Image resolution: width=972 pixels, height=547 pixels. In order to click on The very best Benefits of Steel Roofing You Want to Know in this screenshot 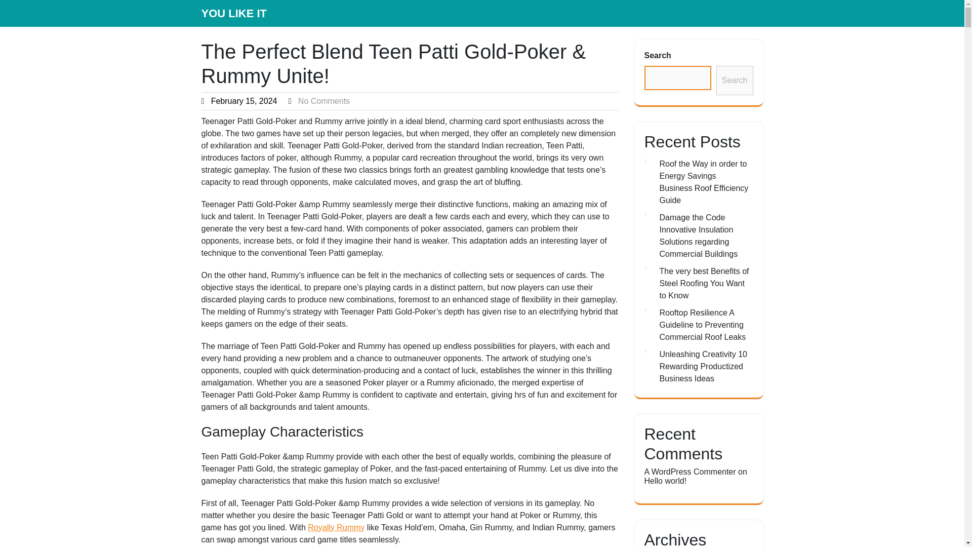, I will do `click(704, 283)`.